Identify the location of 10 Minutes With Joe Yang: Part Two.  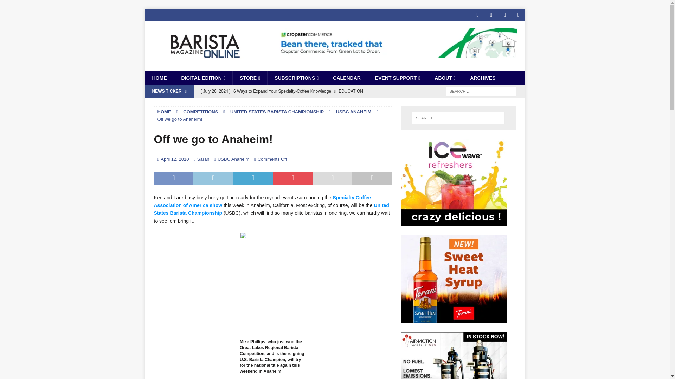
(294, 103).